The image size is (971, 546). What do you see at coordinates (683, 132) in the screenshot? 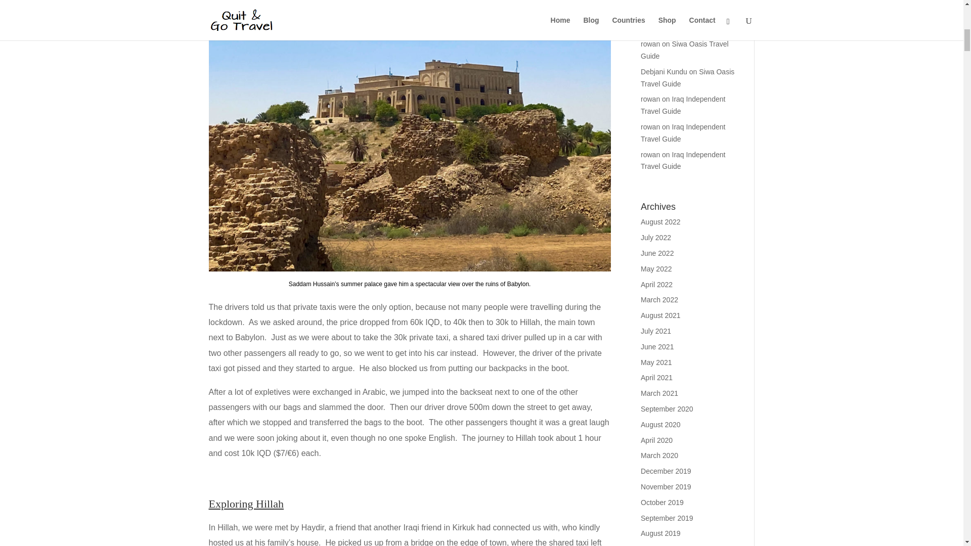
I see `Iraq Independent Travel Guide` at bounding box center [683, 132].